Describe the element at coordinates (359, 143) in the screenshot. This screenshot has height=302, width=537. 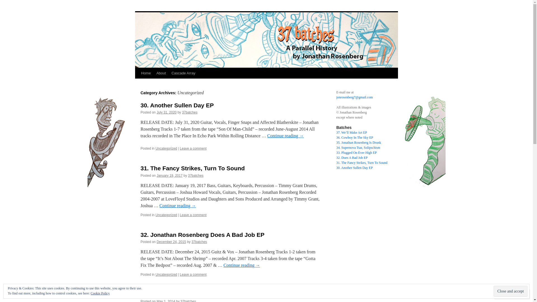
I see `35. Jonathan Rosenberg Is Drunk` at that location.